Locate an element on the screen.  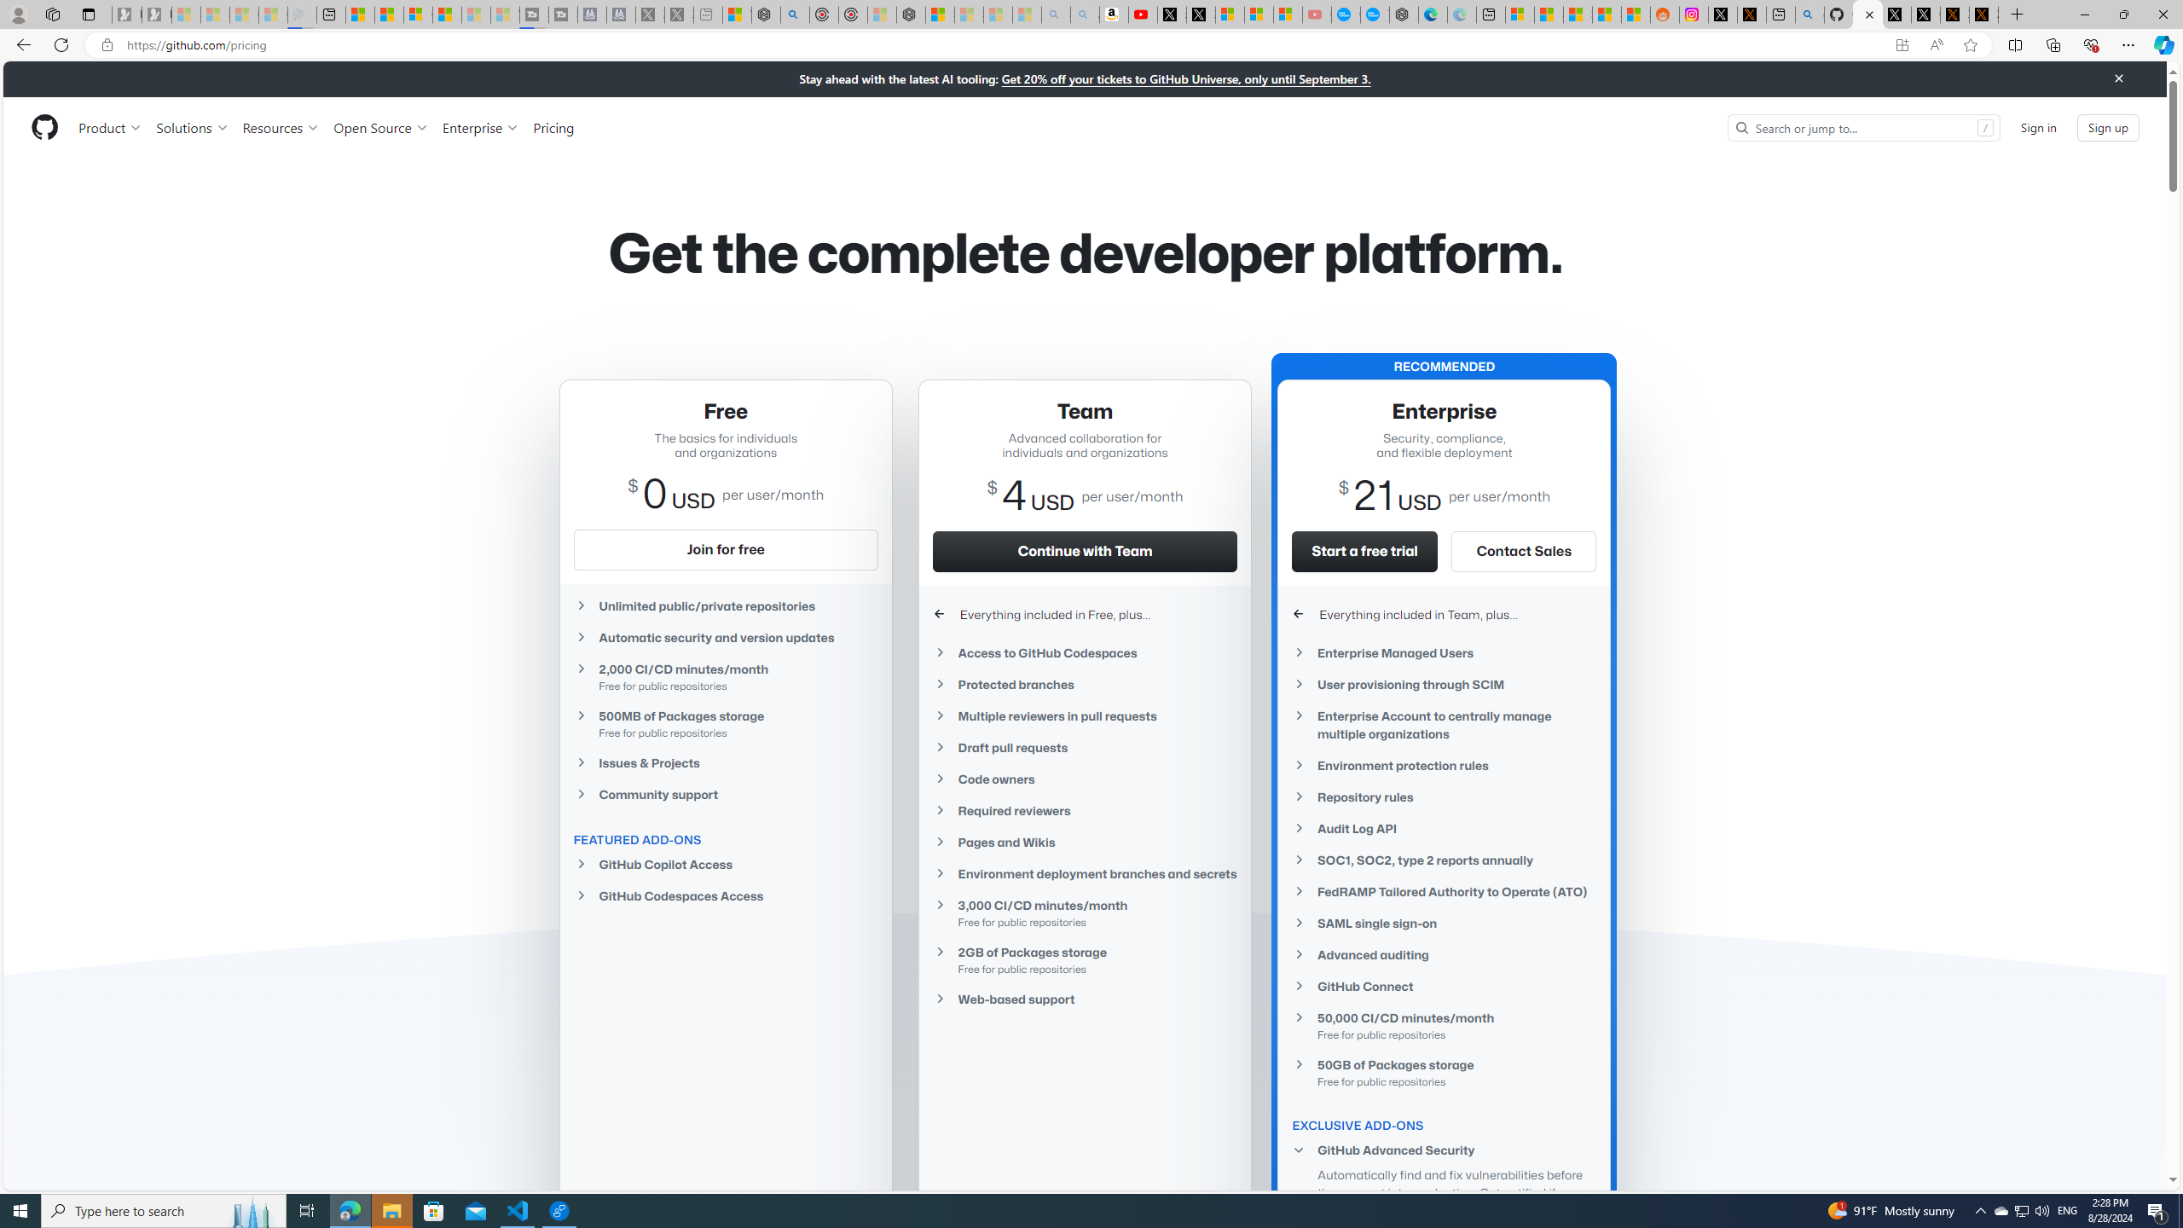
GitHub Codespaces Access is located at coordinates (725, 895).